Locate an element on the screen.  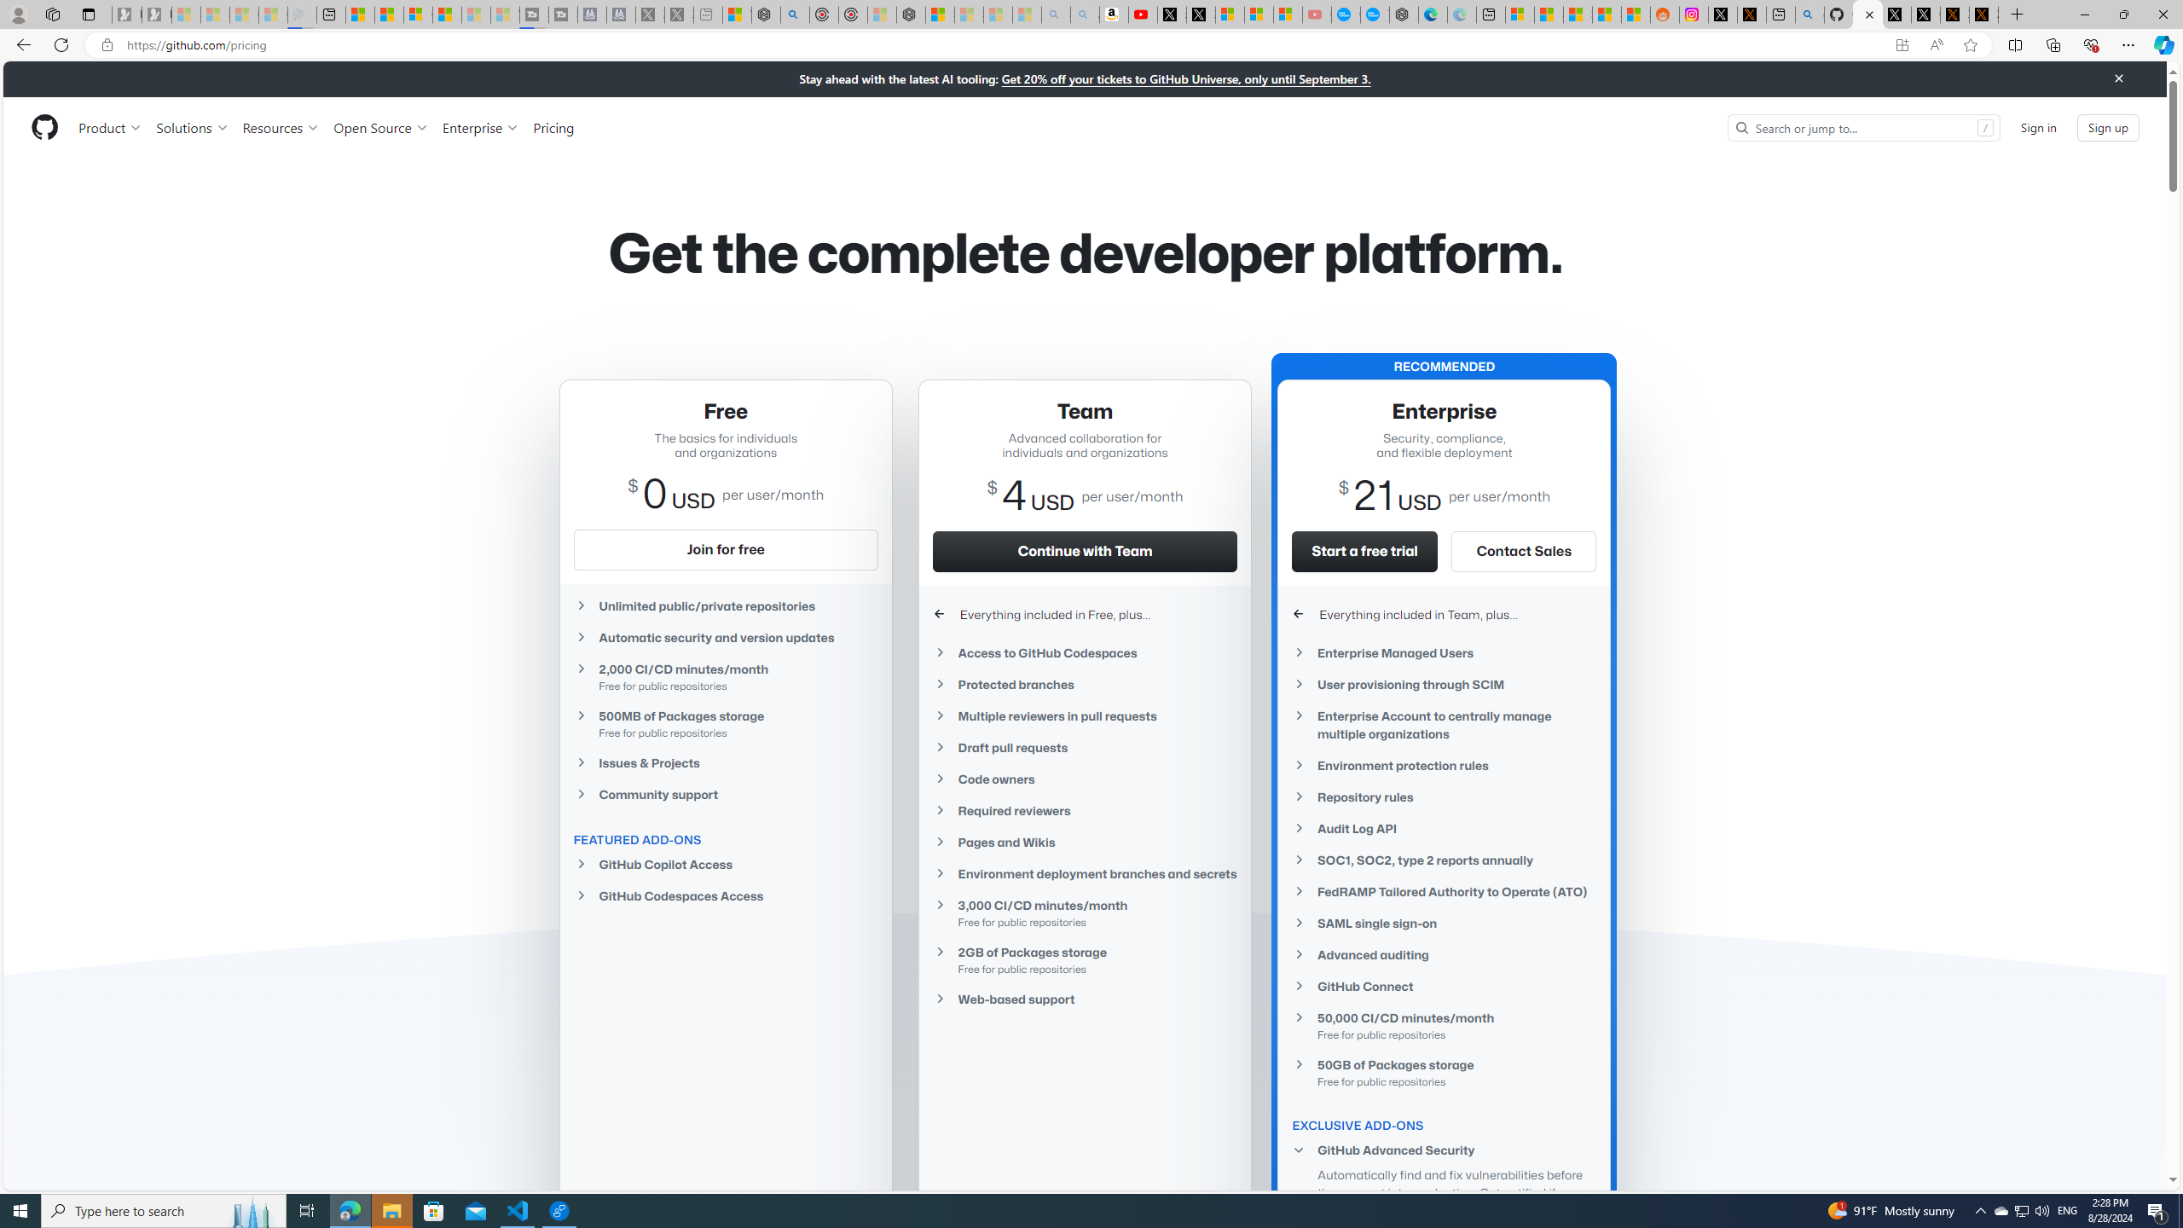
GitHub Codespaces Access is located at coordinates (725, 895).